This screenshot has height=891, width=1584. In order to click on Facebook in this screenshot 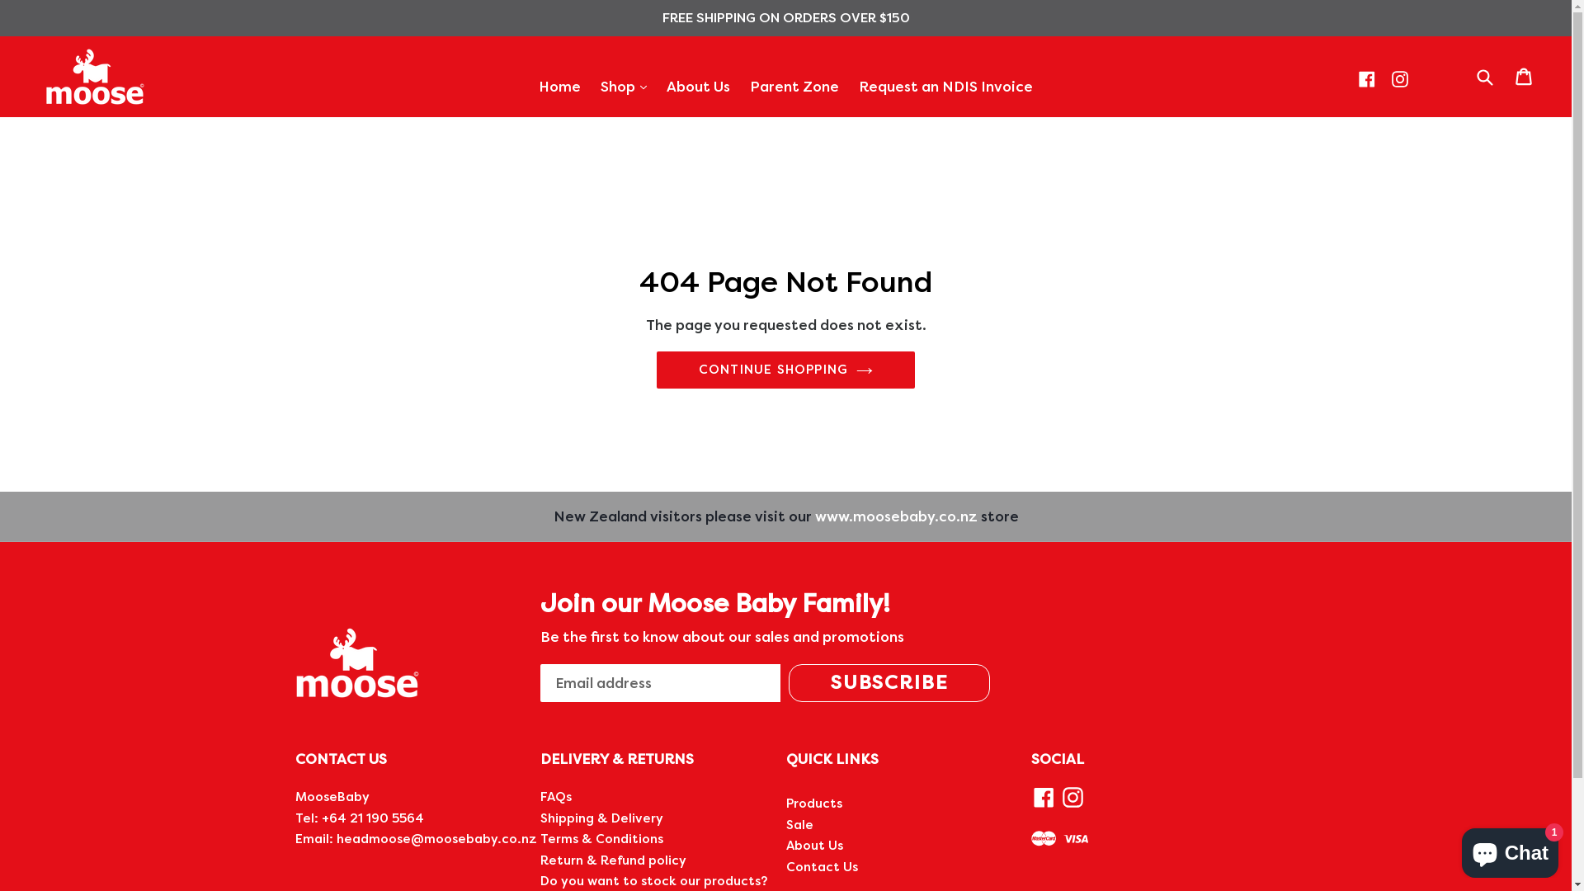, I will do `click(1044, 797)`.